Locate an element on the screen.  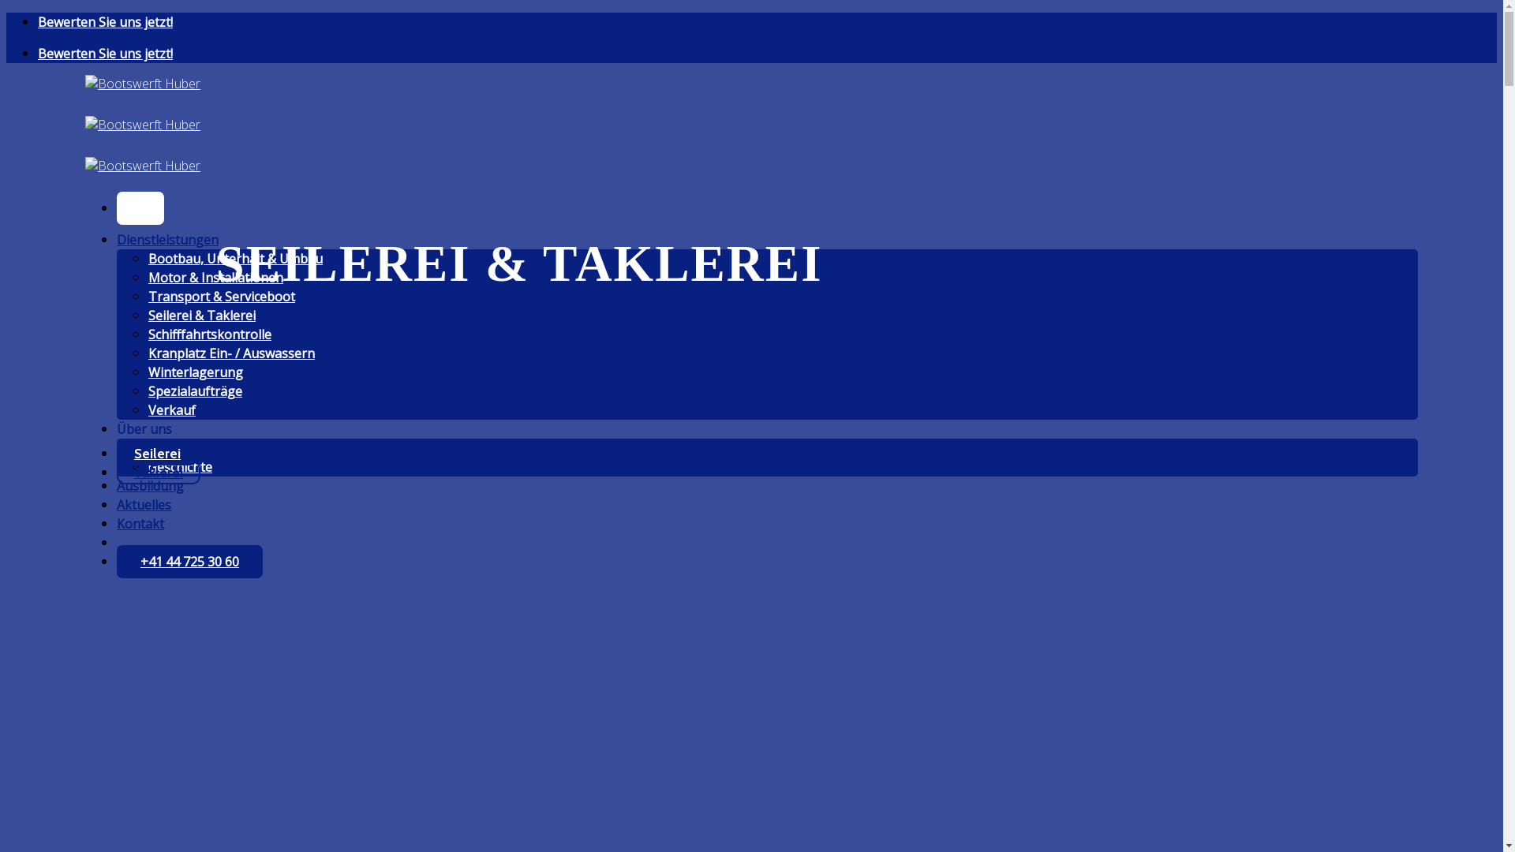
Winterlagerung is located at coordinates (196, 372).